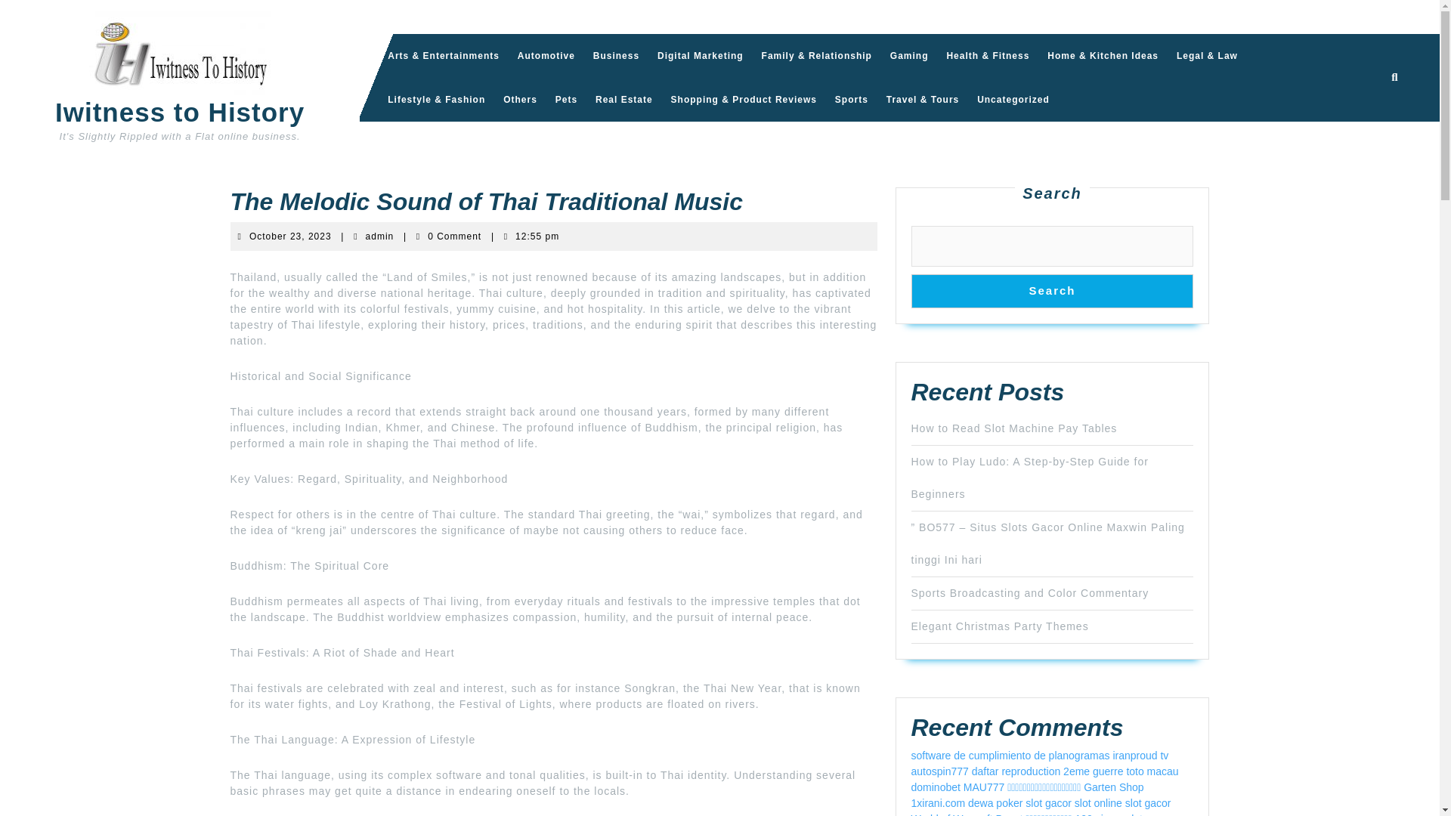  Describe the element at coordinates (520, 99) in the screenshot. I see `Others` at that location.